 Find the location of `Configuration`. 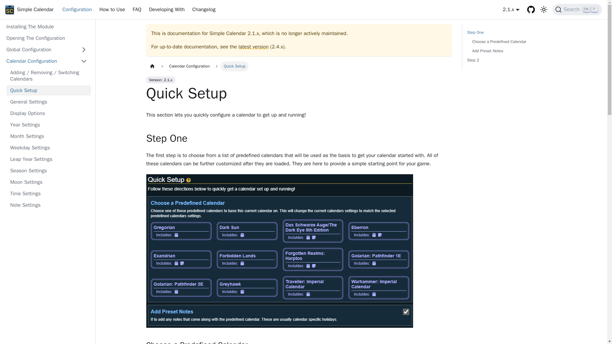

Configuration is located at coordinates (77, 10).